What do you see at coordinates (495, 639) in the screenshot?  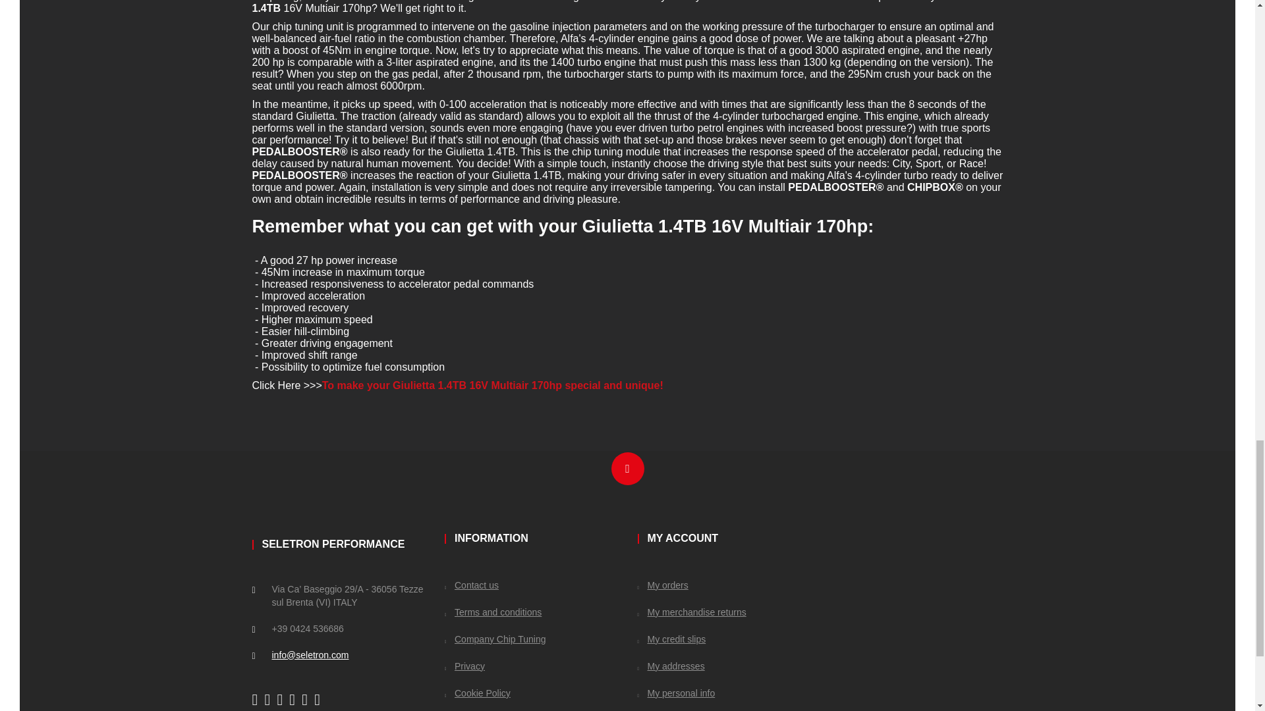 I see `Company Chip Tuning` at bounding box center [495, 639].